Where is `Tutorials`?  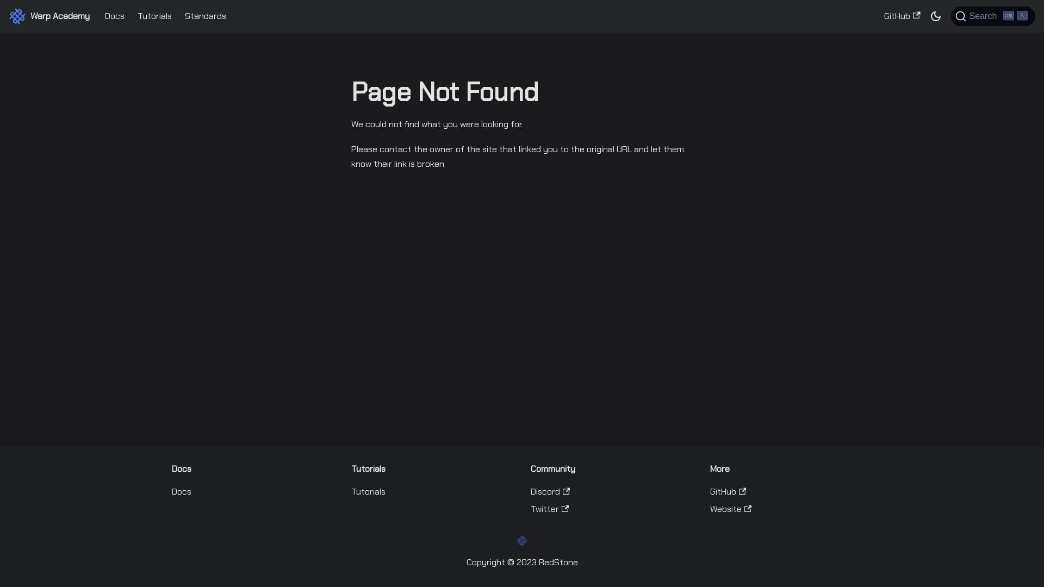
Tutorials is located at coordinates (369, 491).